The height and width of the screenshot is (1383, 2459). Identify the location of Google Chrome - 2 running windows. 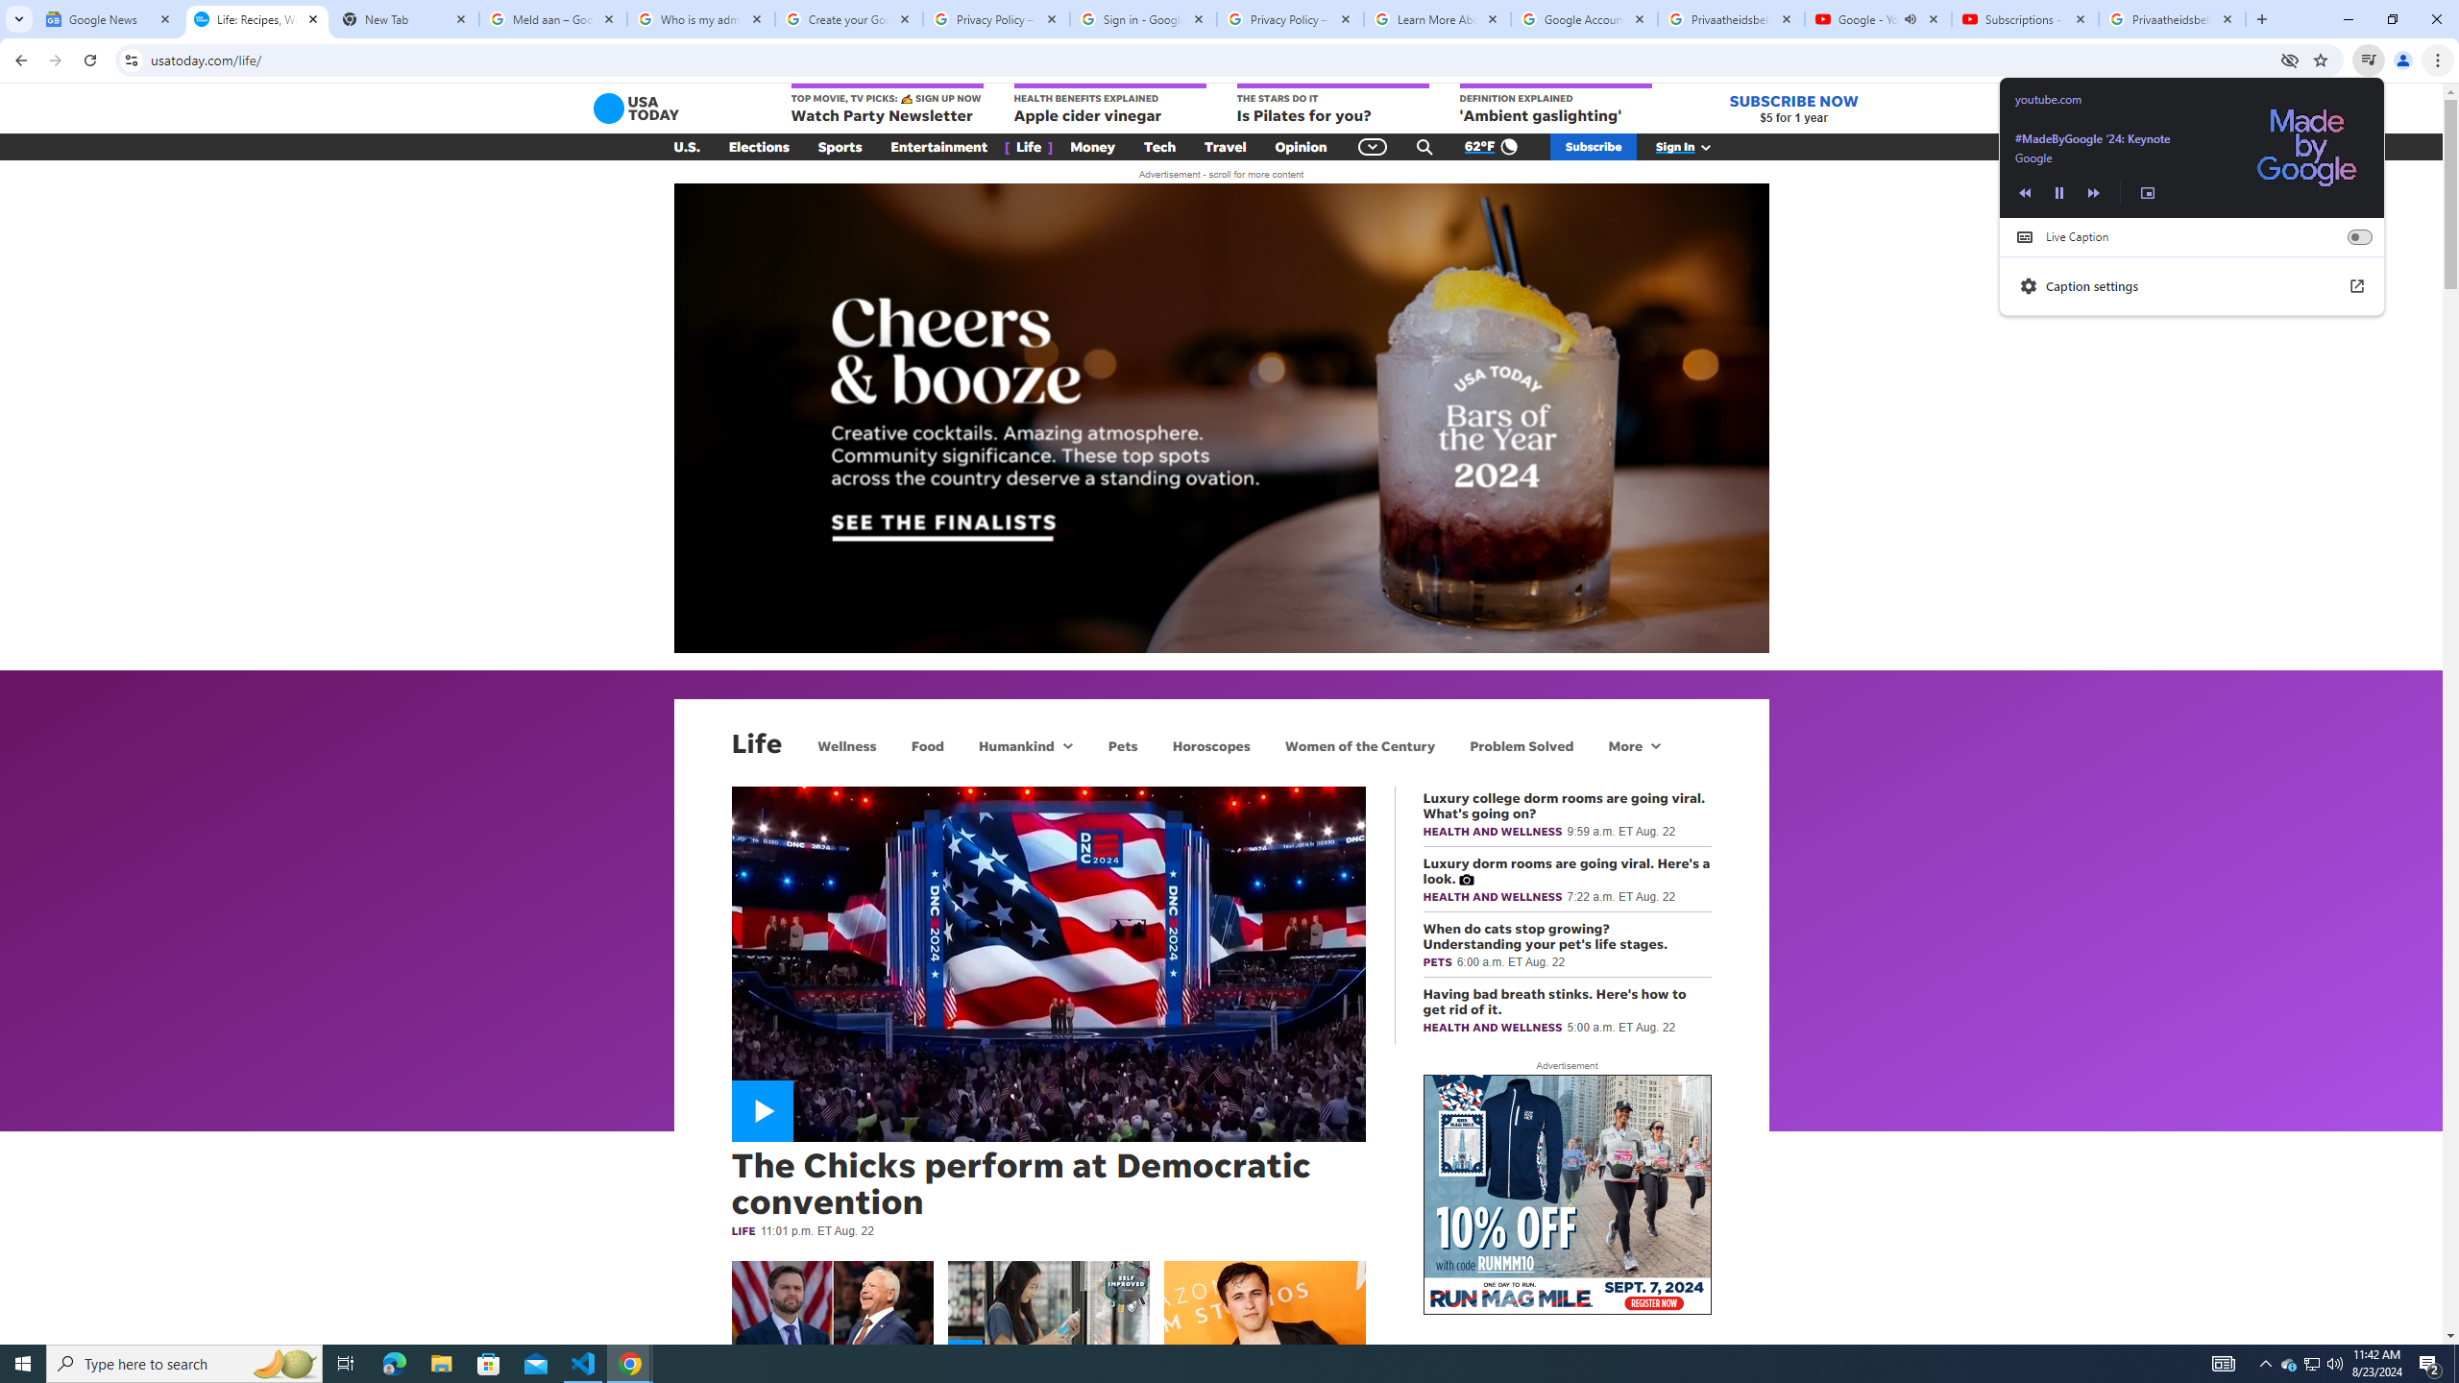
(630, 1364).